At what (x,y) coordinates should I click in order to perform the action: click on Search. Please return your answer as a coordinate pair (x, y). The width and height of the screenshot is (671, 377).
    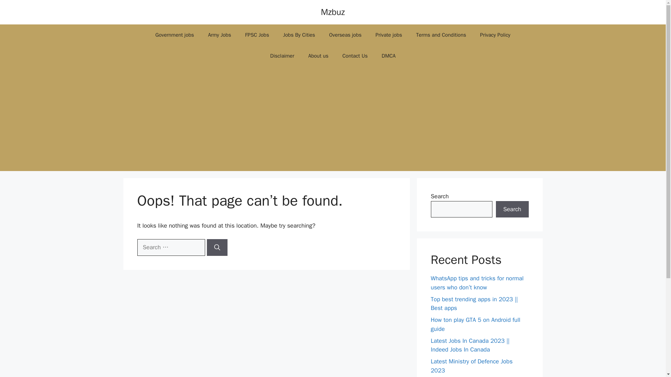
    Looking at the image, I should click on (512, 209).